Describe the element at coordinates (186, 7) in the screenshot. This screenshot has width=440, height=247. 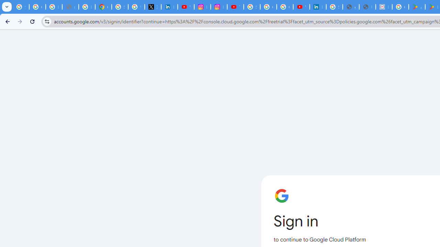
I see `YouTube Content Monetization Policies - How YouTube Works` at that location.